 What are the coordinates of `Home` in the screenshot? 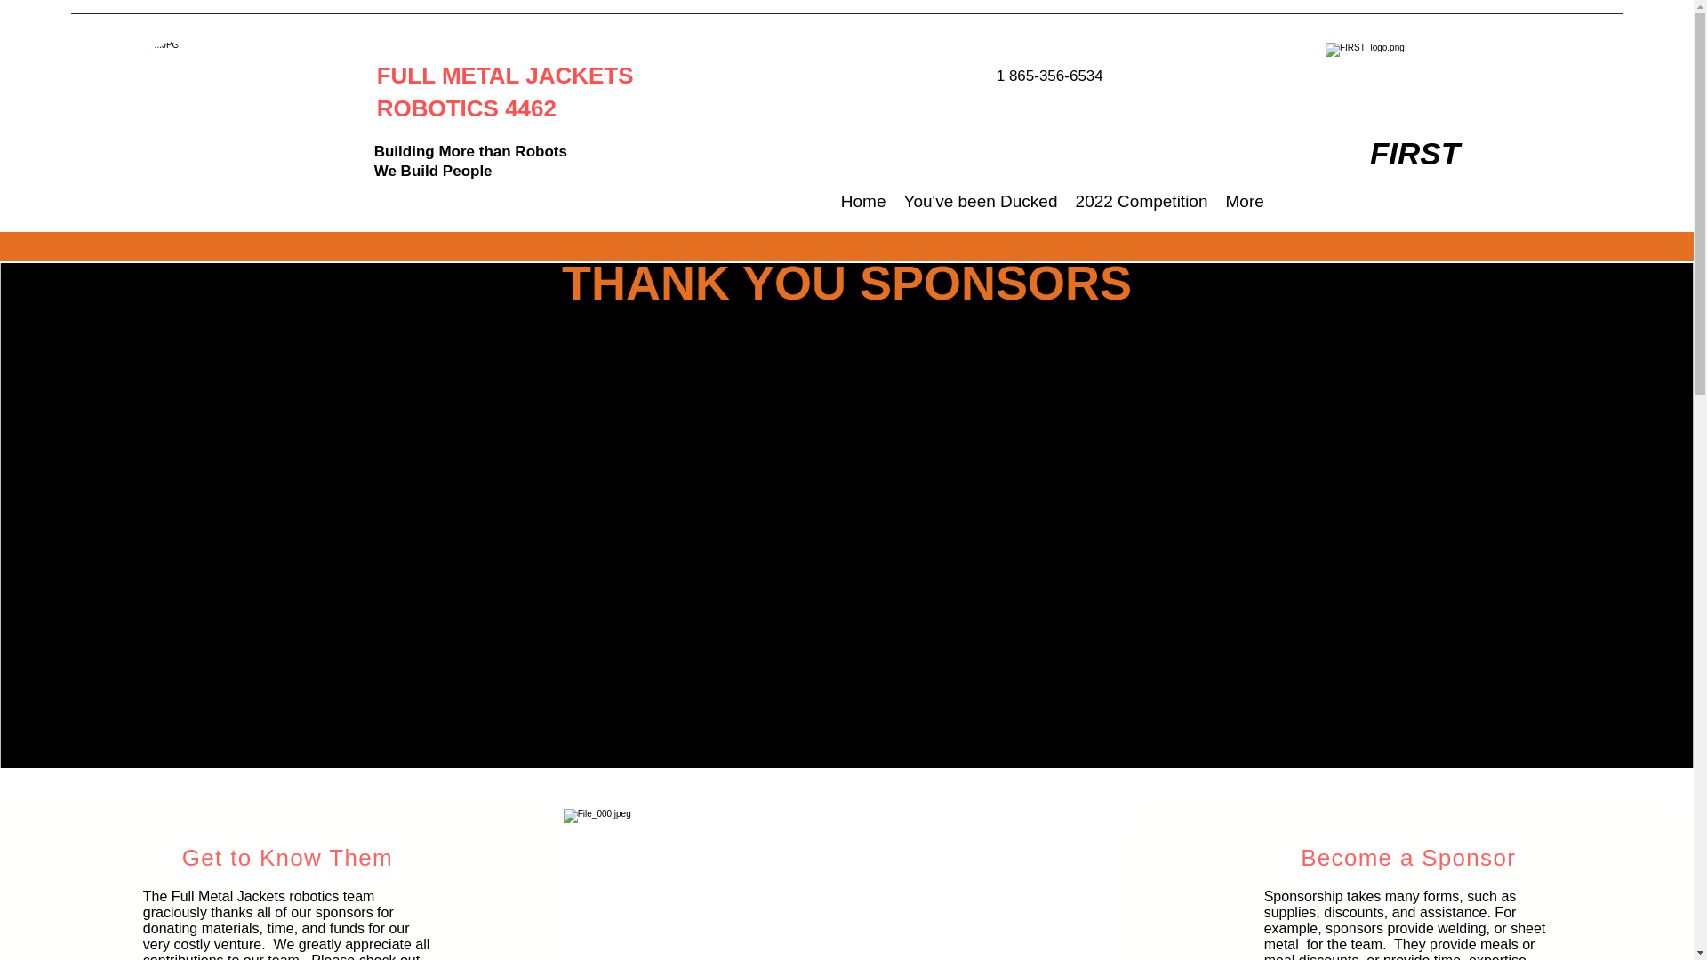 It's located at (863, 201).